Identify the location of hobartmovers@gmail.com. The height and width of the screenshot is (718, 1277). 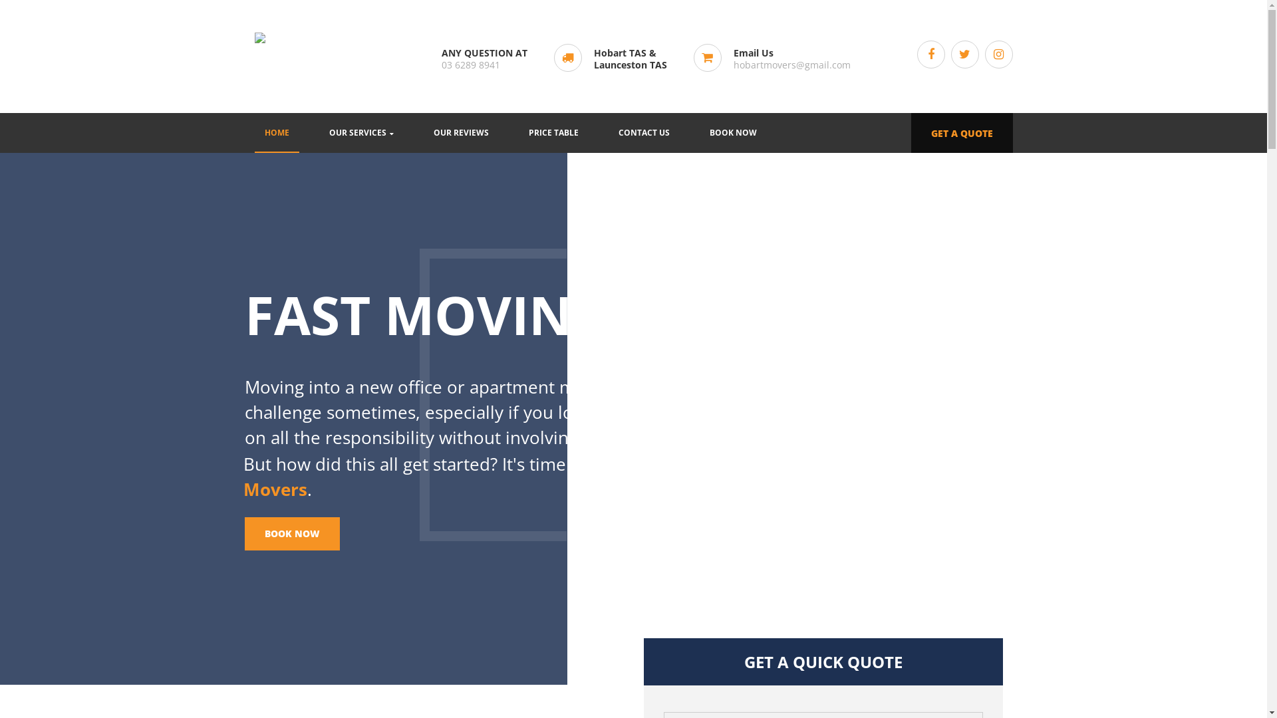
(791, 65).